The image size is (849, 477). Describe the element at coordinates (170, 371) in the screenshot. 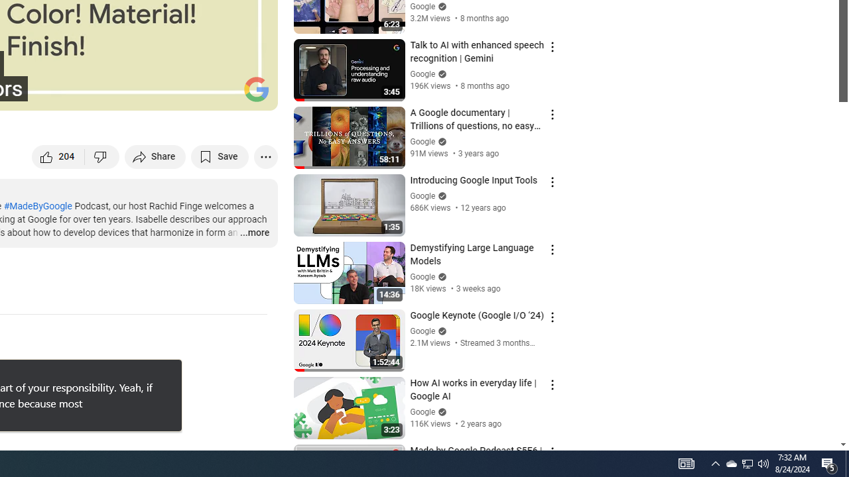

I see `Turn off Live Caption for now` at that location.